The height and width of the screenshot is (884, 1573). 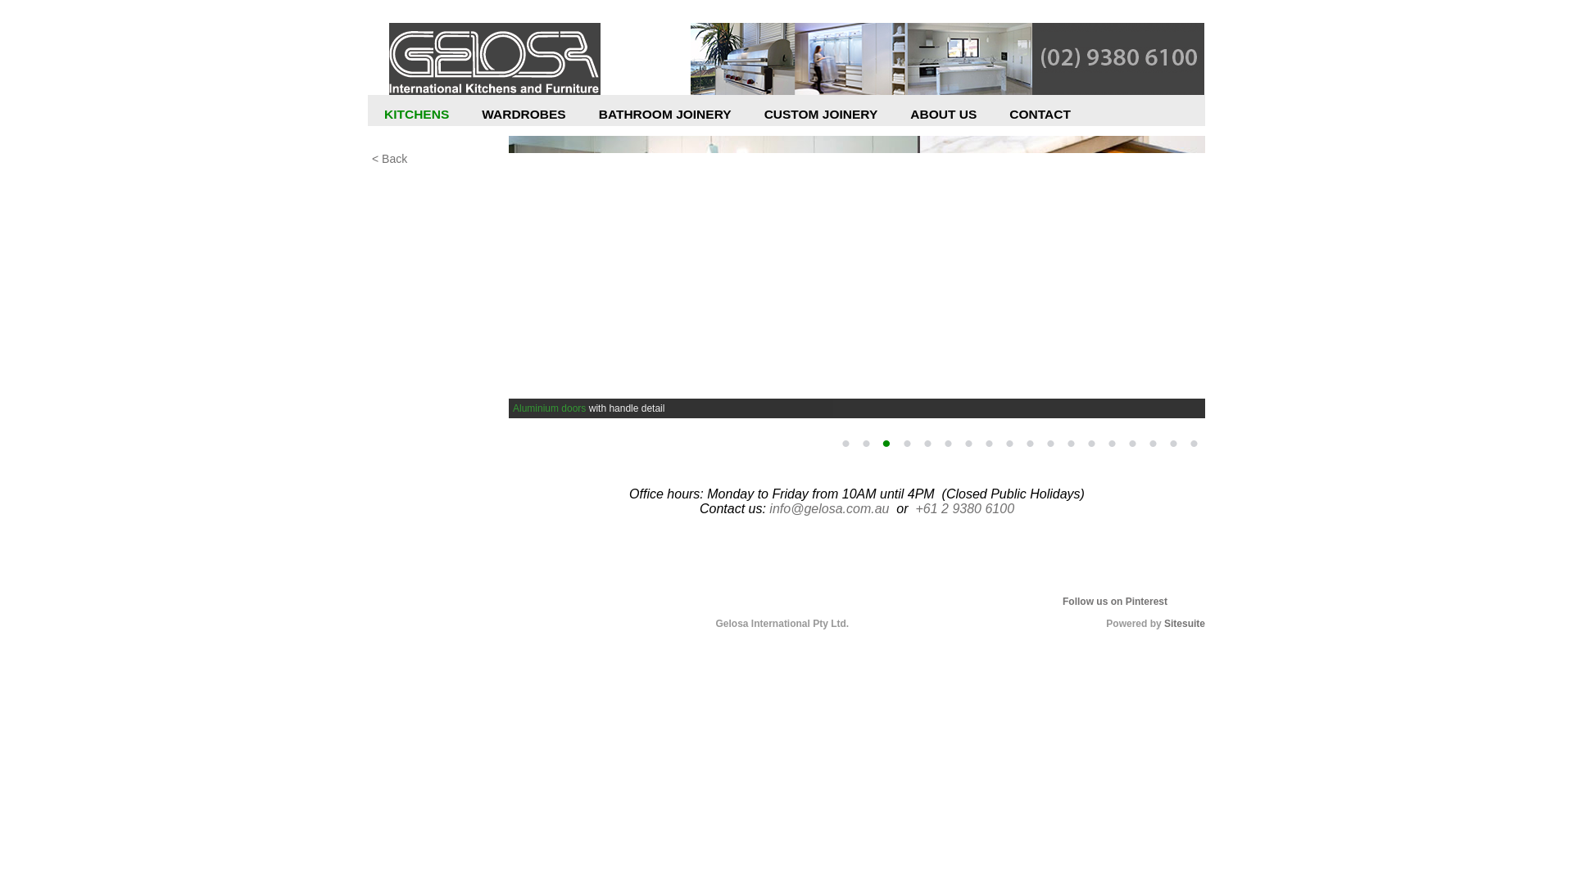 I want to click on ABOUT US, so click(x=944, y=119).